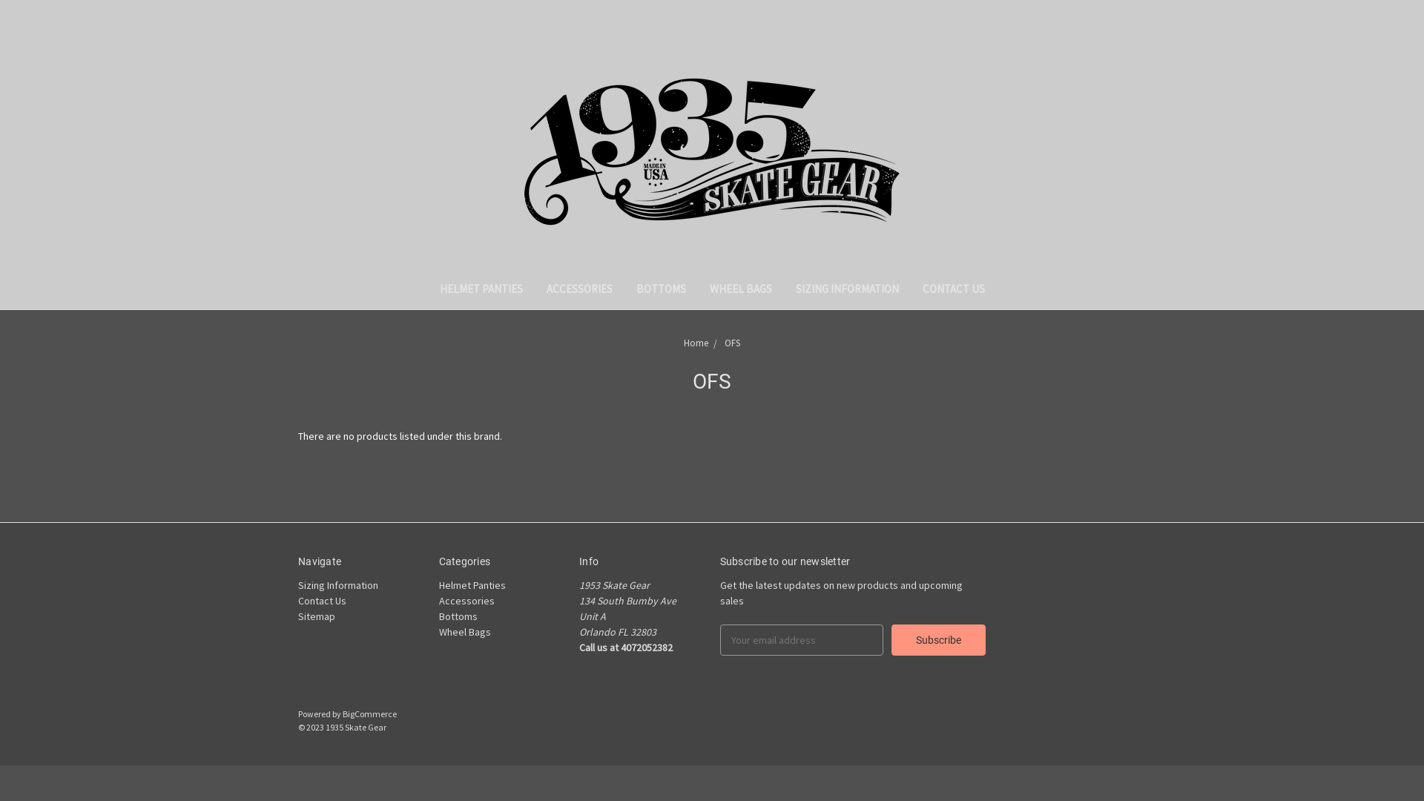  Describe the element at coordinates (662, 291) in the screenshot. I see `BOTTOMS` at that location.